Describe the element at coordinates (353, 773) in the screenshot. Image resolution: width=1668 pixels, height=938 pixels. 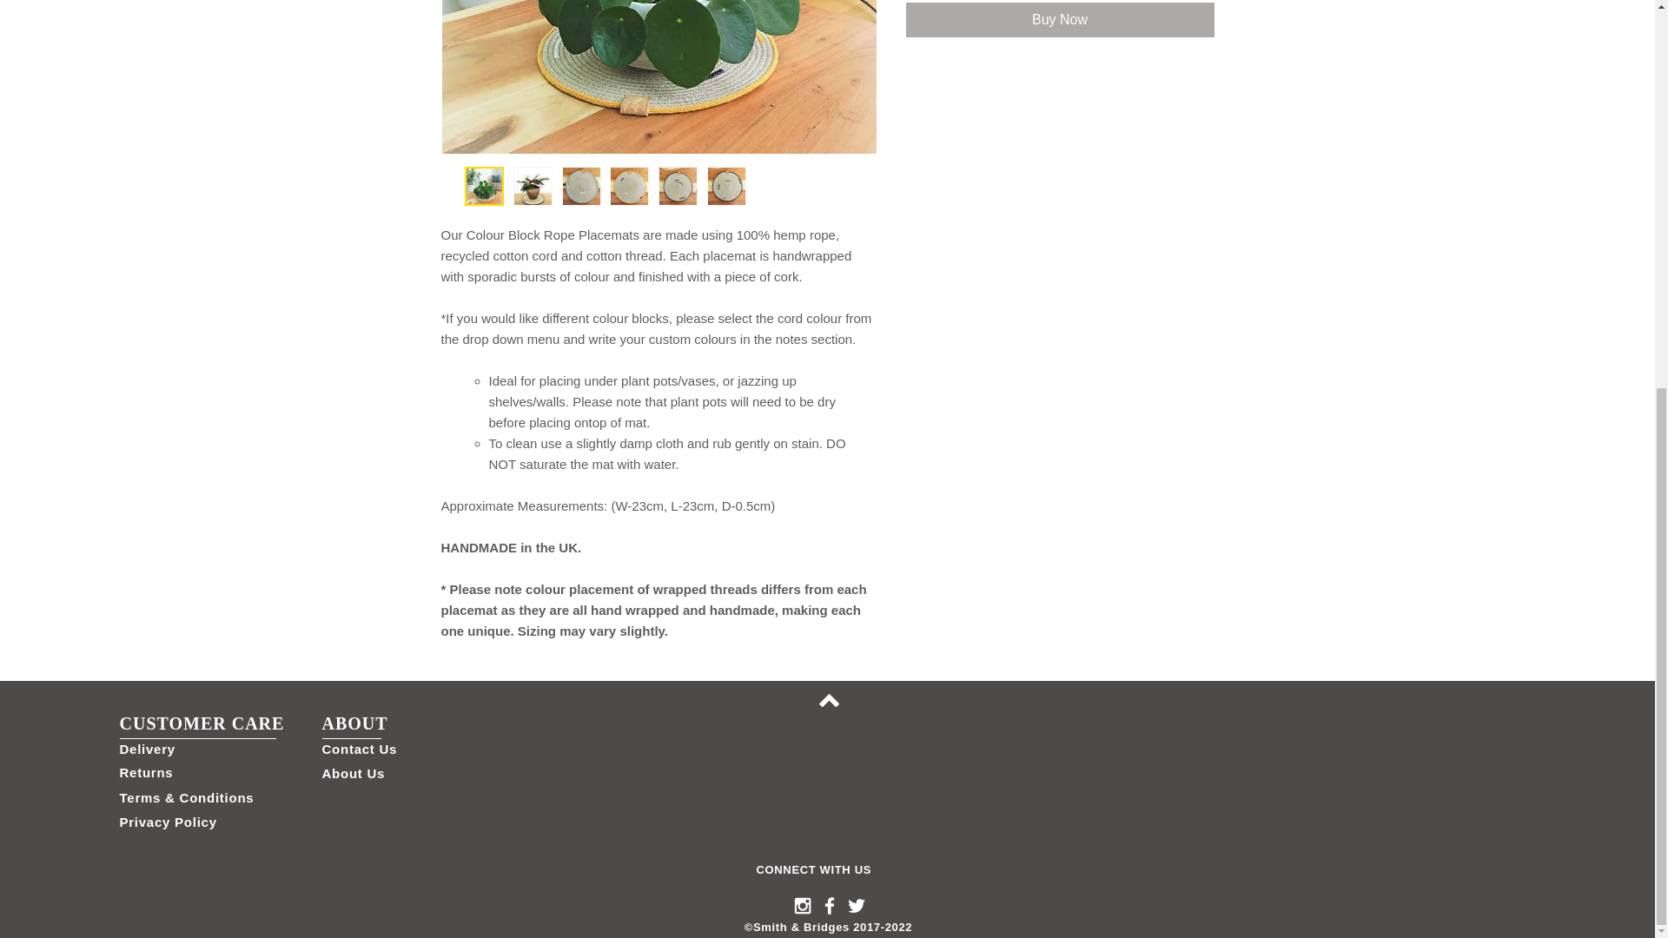
I see `About Us` at that location.